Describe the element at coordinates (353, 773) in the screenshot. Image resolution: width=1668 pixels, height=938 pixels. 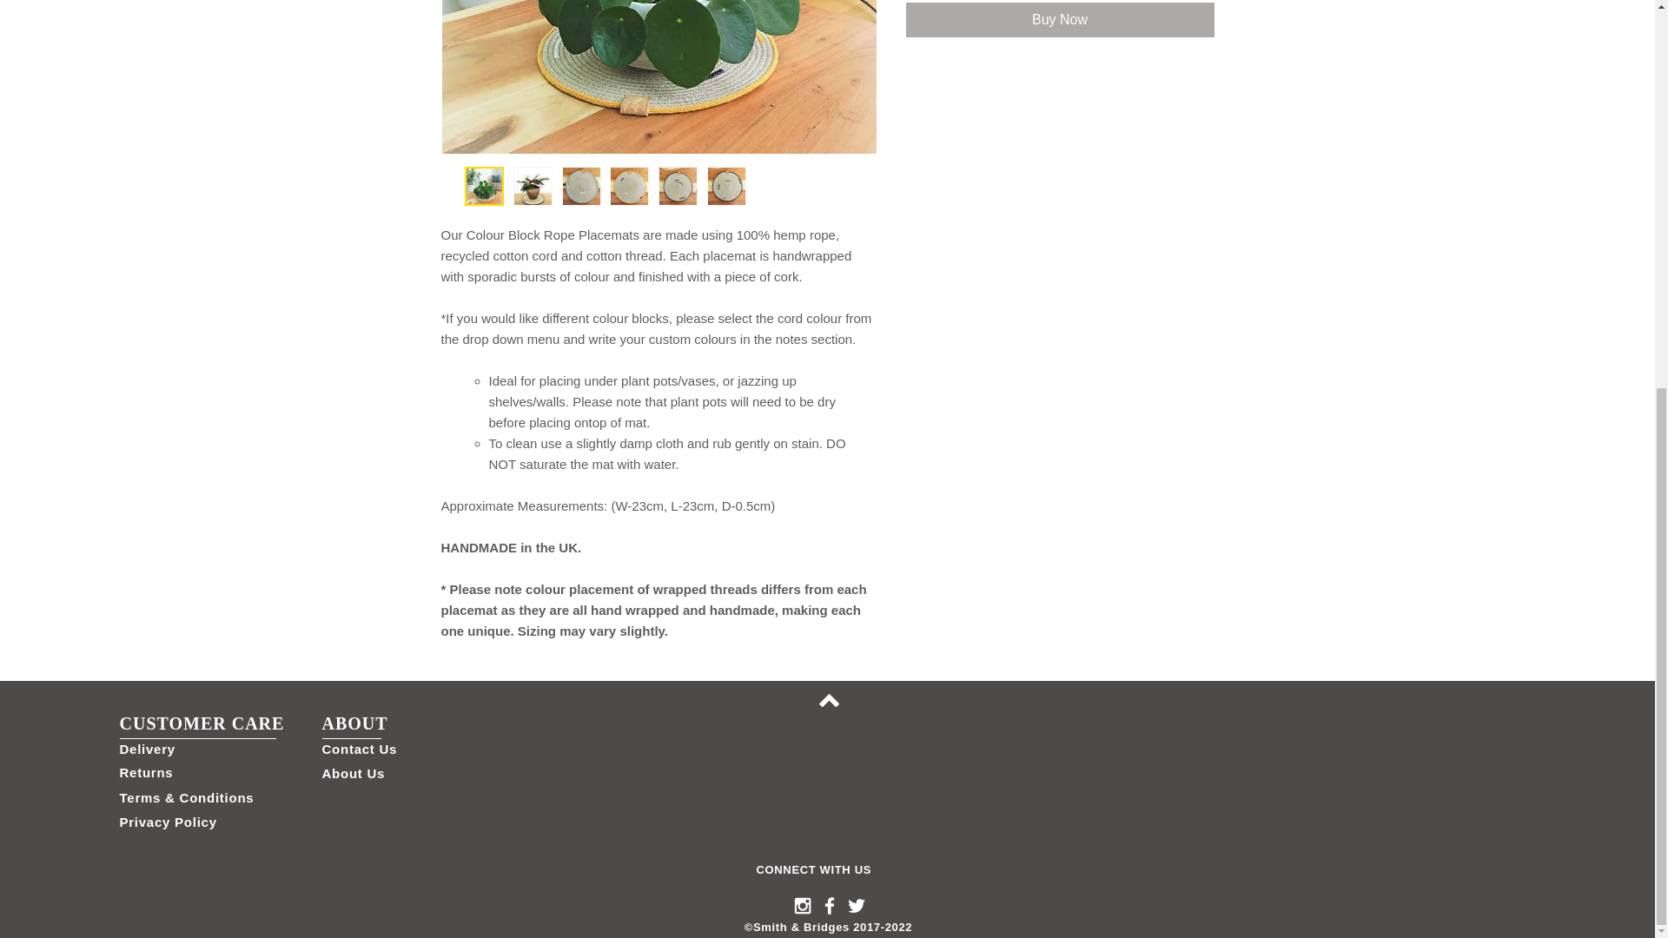
I see `About Us` at that location.